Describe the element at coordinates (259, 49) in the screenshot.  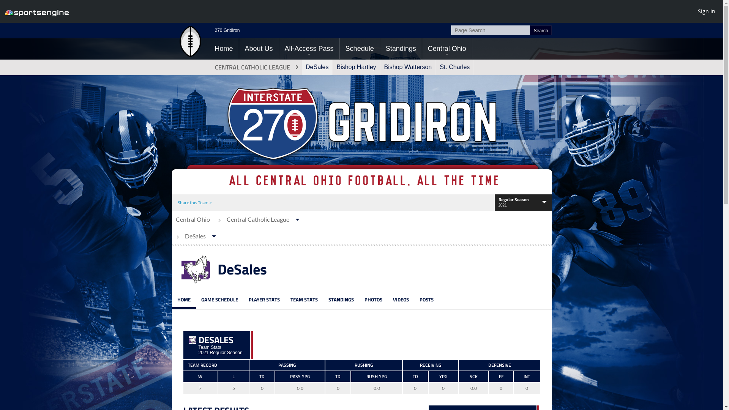
I see `About Us` at that location.